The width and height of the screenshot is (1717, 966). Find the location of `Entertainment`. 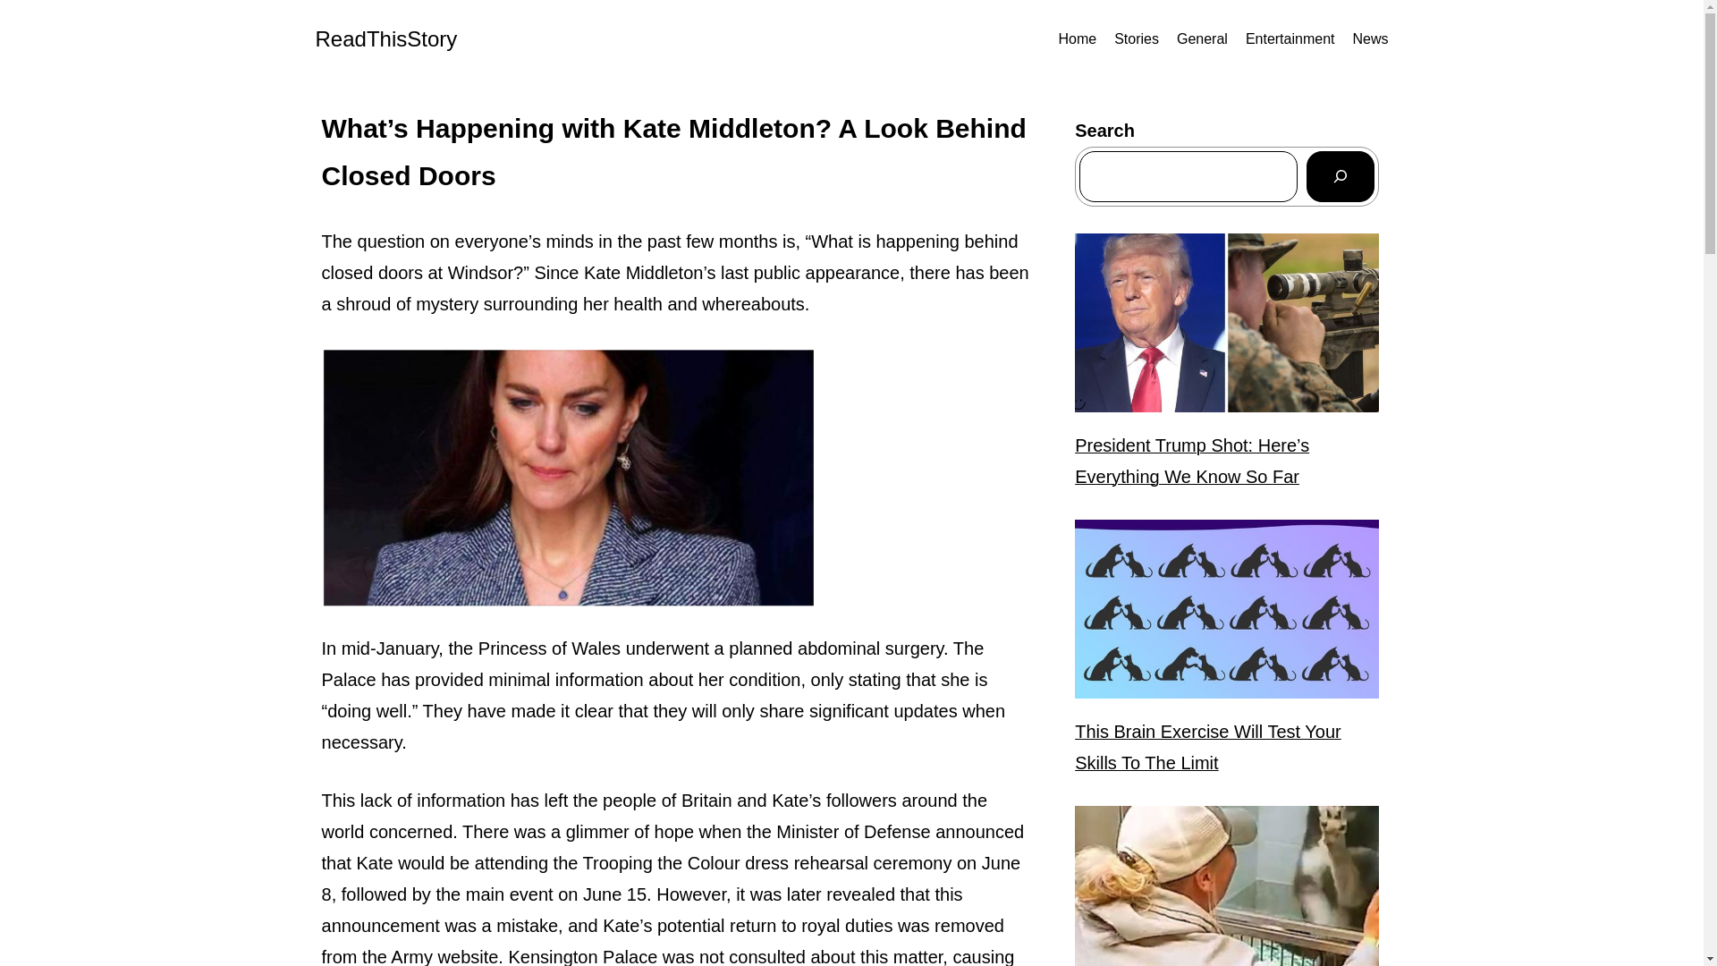

Entertainment is located at coordinates (1290, 39).